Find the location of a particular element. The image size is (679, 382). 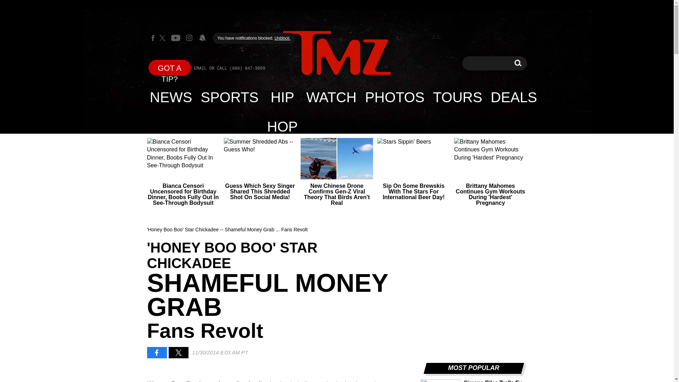

PHOTOS is located at coordinates (331, 97).